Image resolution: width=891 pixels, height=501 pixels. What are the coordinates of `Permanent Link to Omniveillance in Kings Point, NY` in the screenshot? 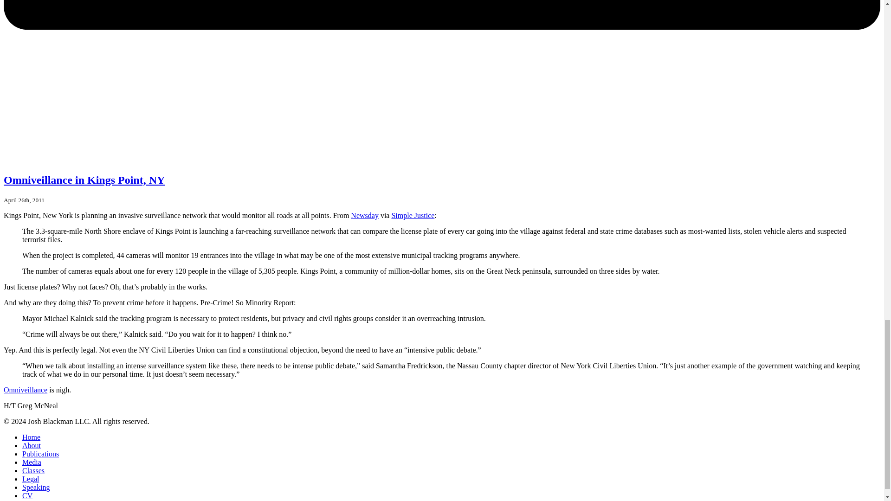 It's located at (84, 180).